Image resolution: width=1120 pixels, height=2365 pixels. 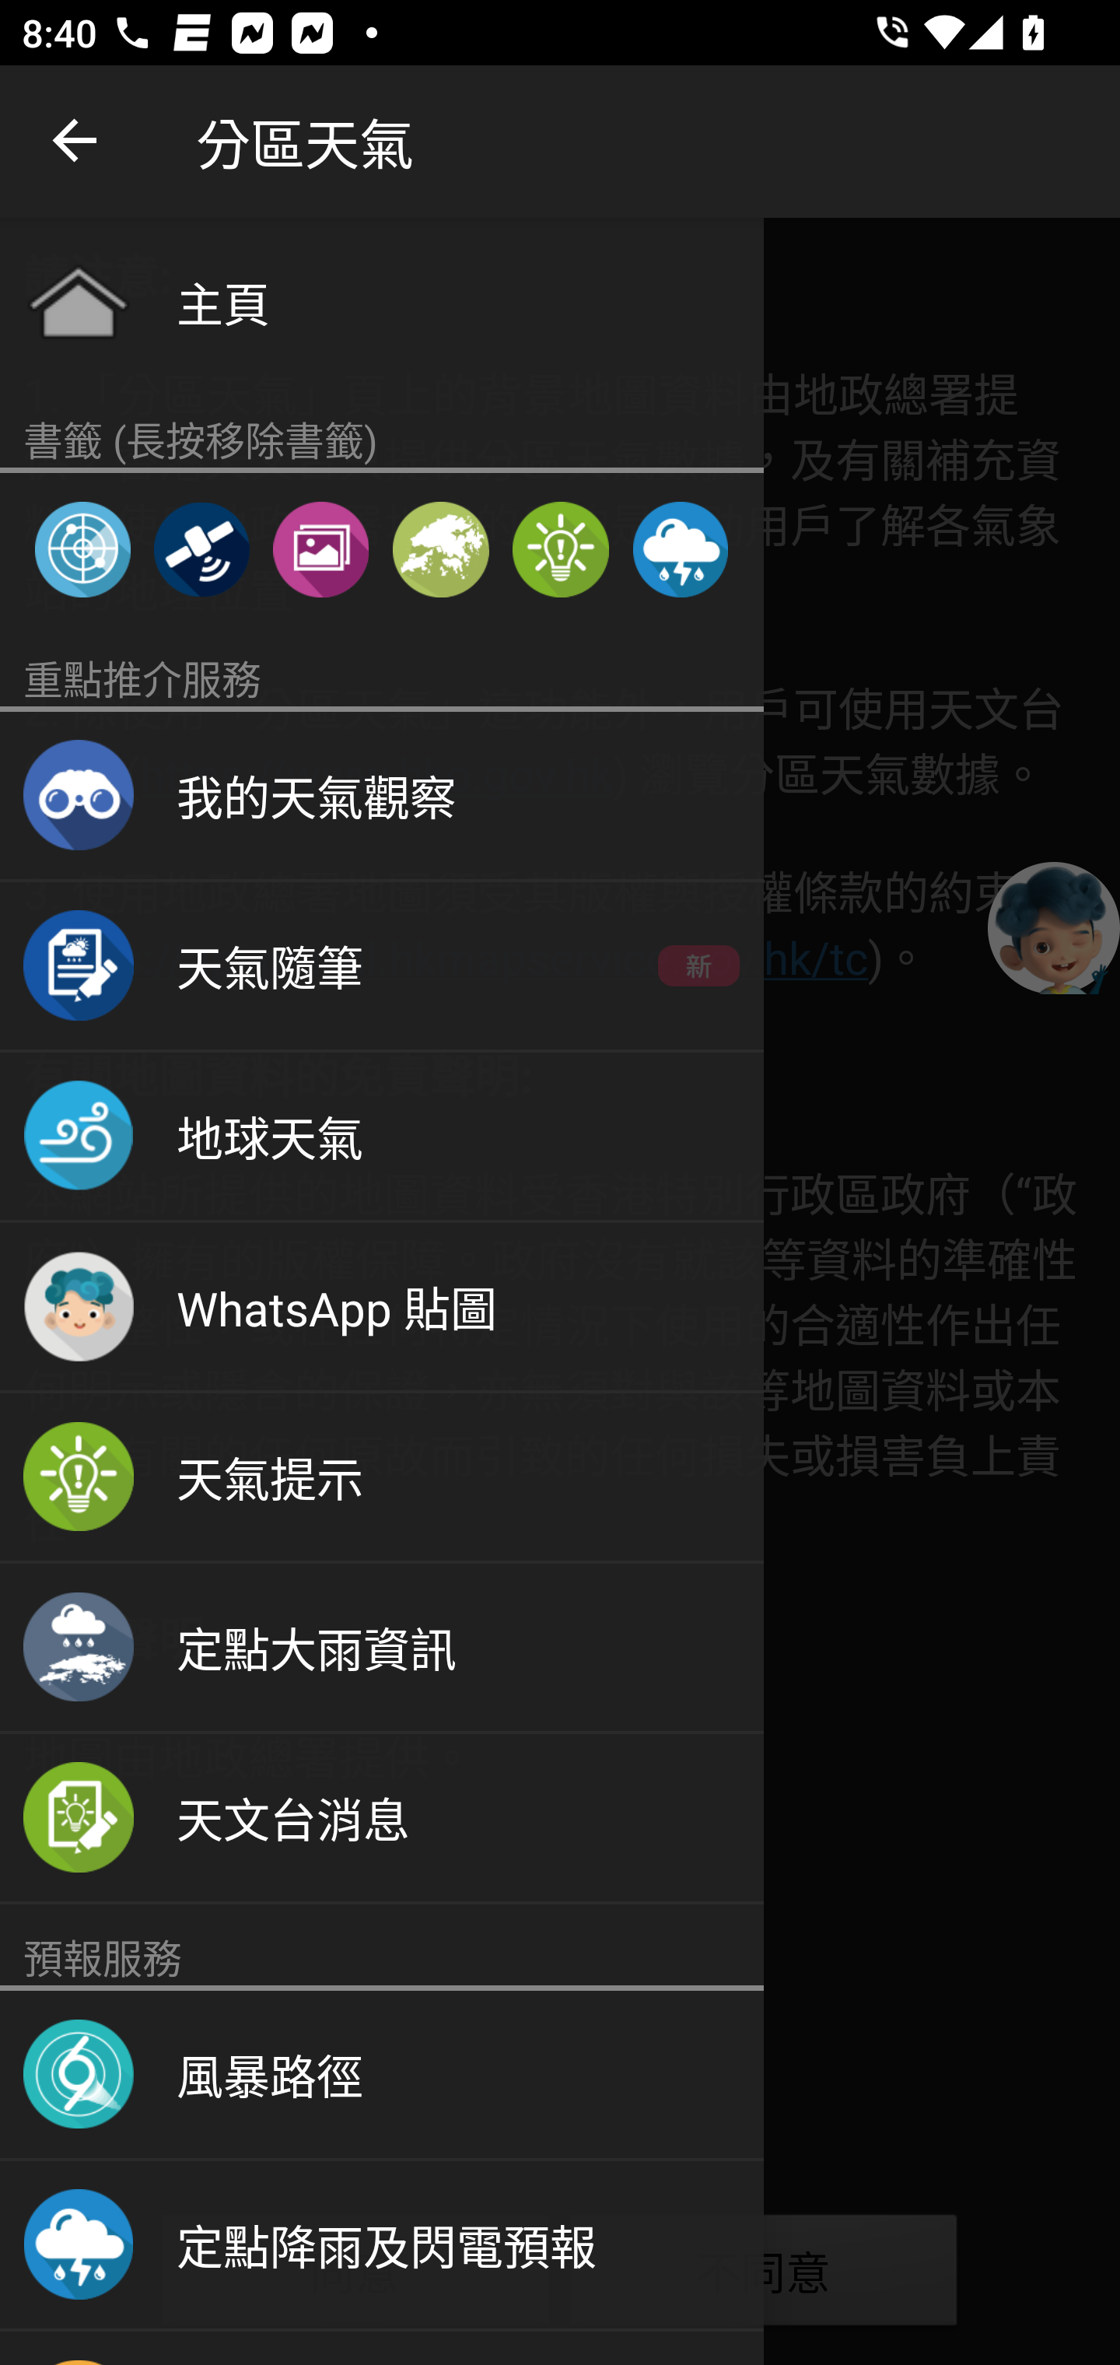 I want to click on 雷達圖像, so click(x=82, y=549).